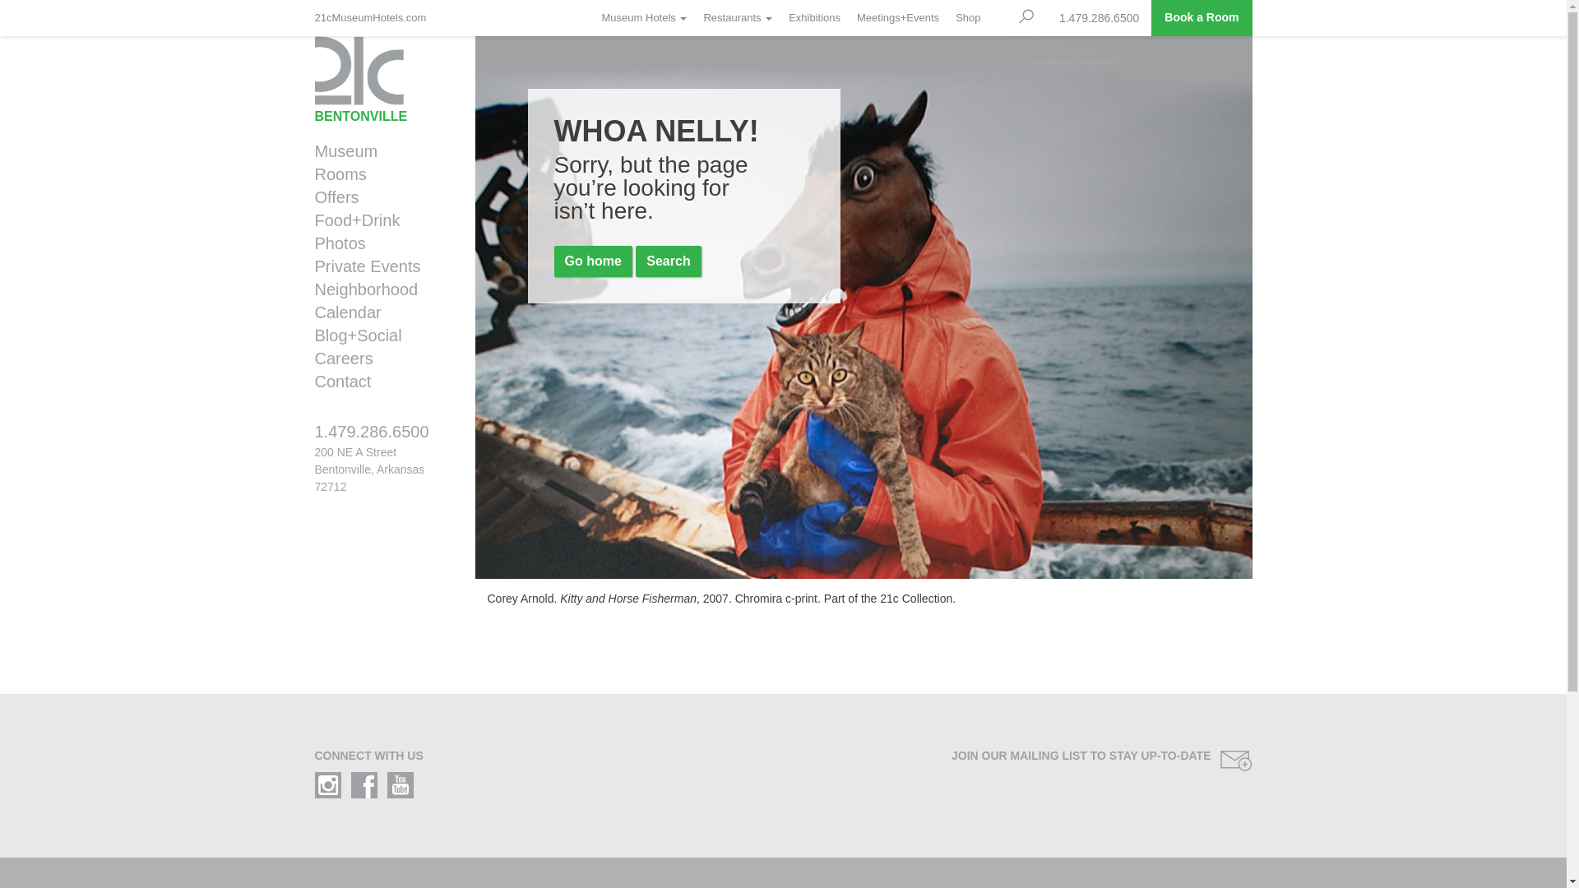  What do you see at coordinates (377, 335) in the screenshot?
I see `Blog+Social` at bounding box center [377, 335].